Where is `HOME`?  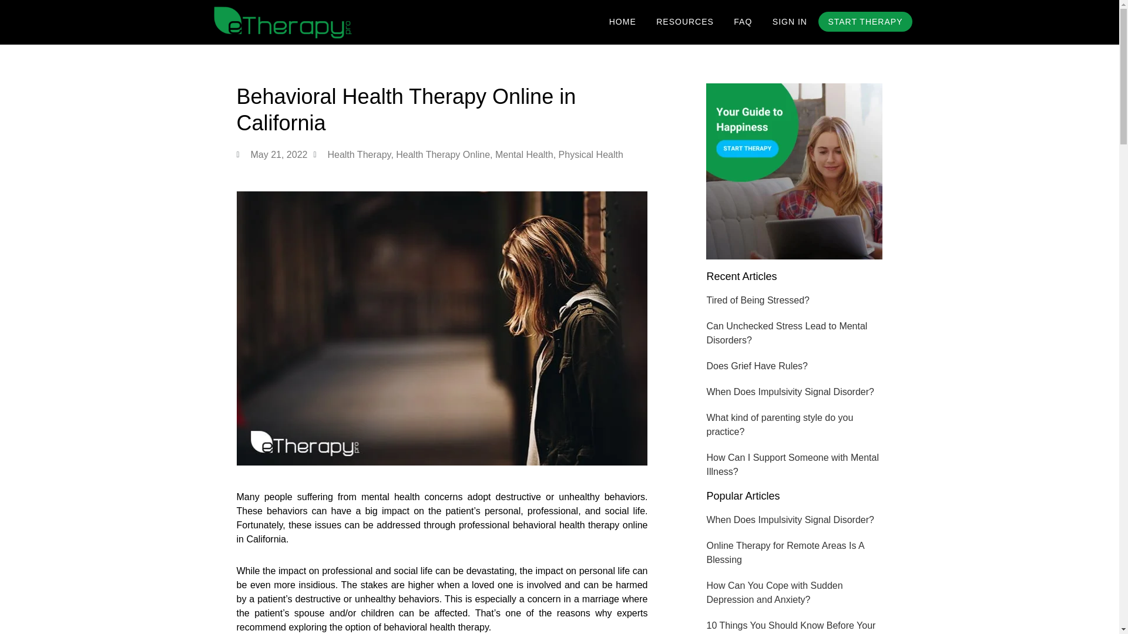
HOME is located at coordinates (623, 22).